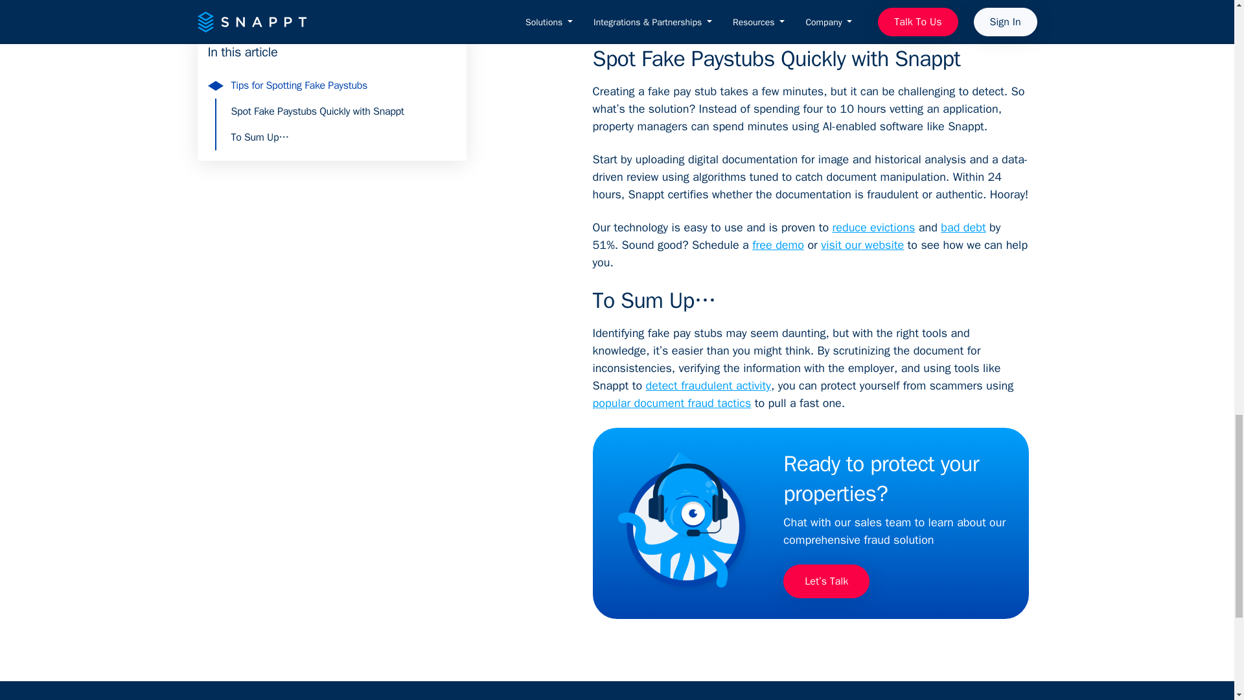  Describe the element at coordinates (873, 227) in the screenshot. I see `reduce evictions` at that location.